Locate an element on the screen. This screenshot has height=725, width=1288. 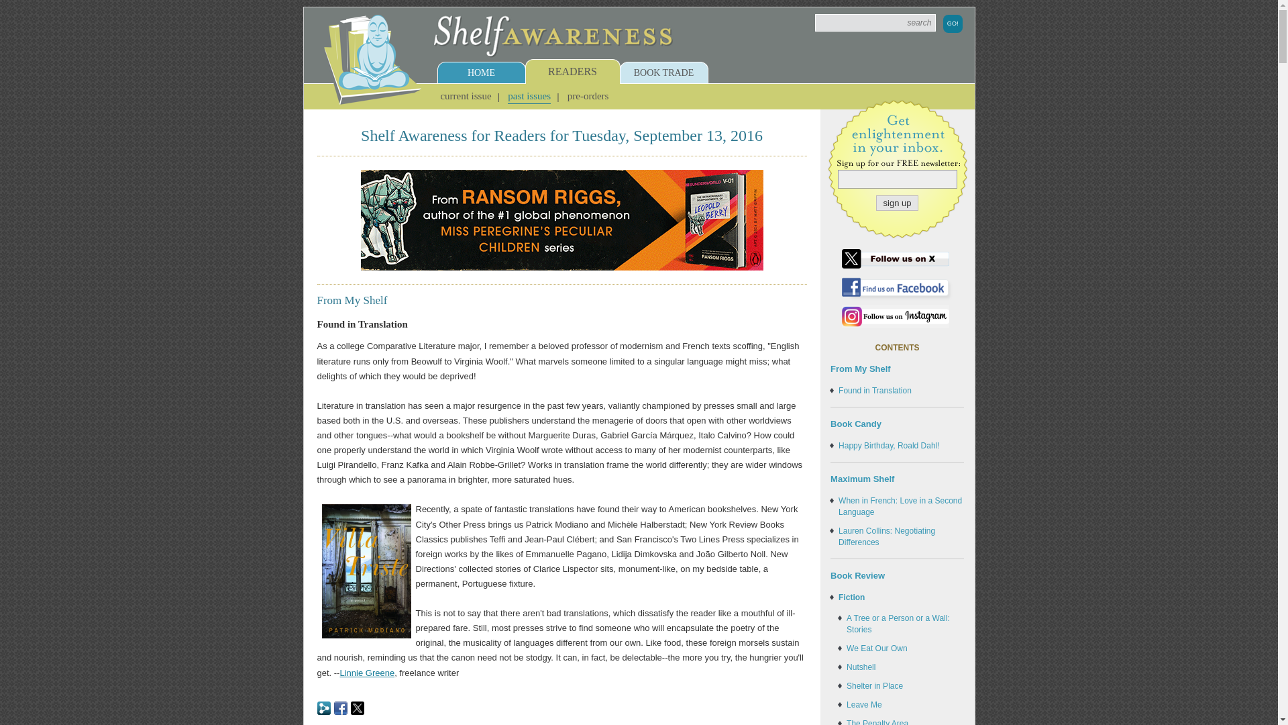
HOME is located at coordinates (480, 72).